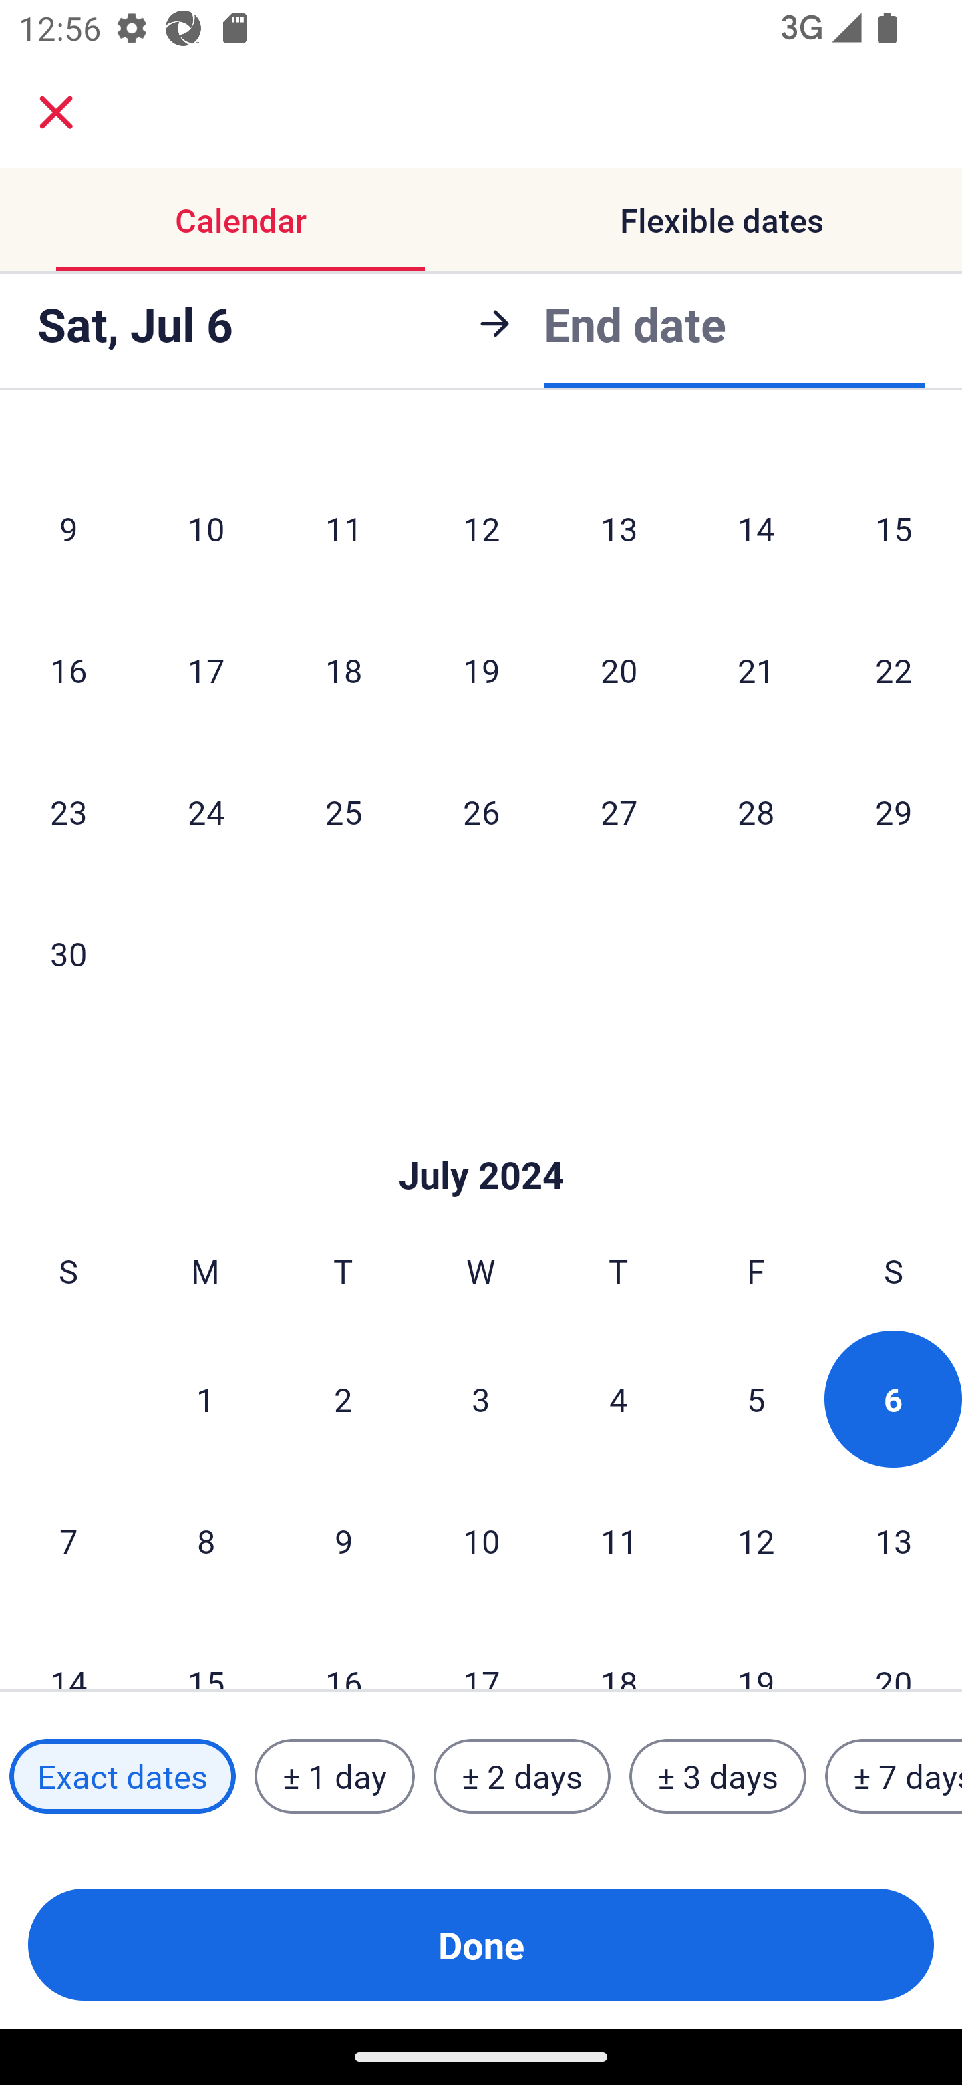 The image size is (962, 2085). What do you see at coordinates (68, 528) in the screenshot?
I see `9 Sunday, June 9, 2024` at bounding box center [68, 528].